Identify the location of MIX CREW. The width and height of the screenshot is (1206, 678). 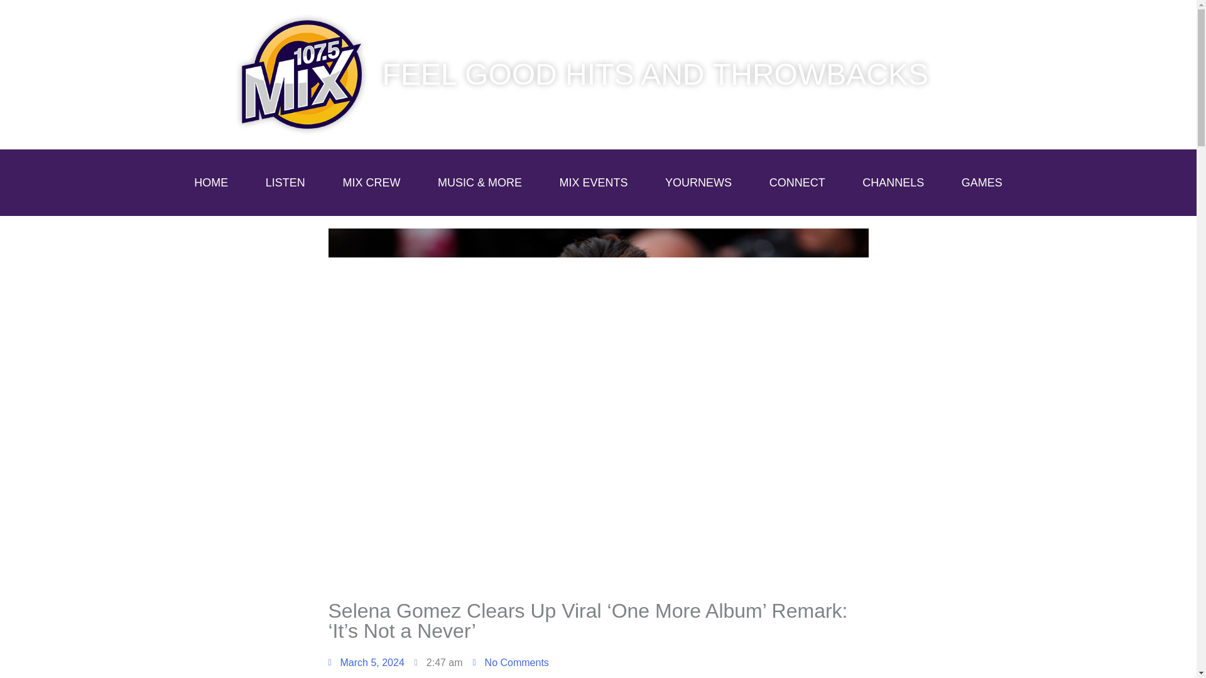
(372, 182).